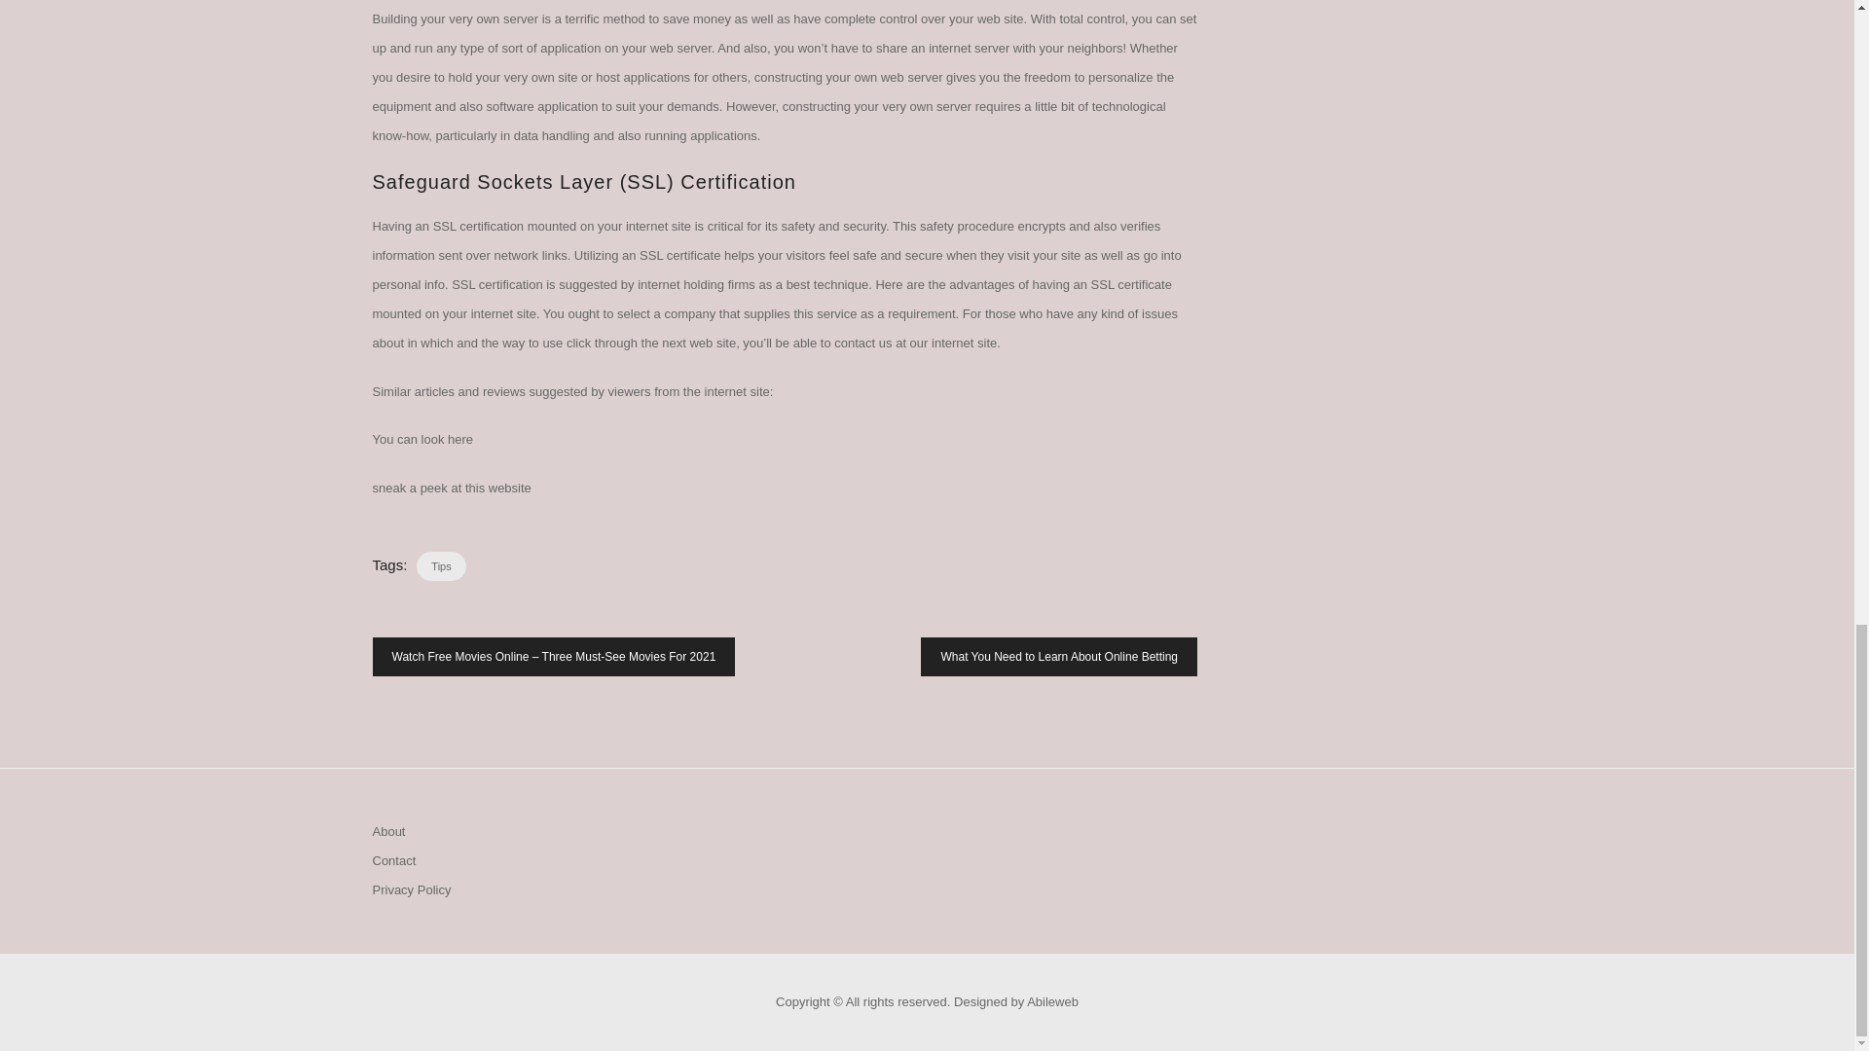  Describe the element at coordinates (388, 831) in the screenshot. I see `About` at that location.